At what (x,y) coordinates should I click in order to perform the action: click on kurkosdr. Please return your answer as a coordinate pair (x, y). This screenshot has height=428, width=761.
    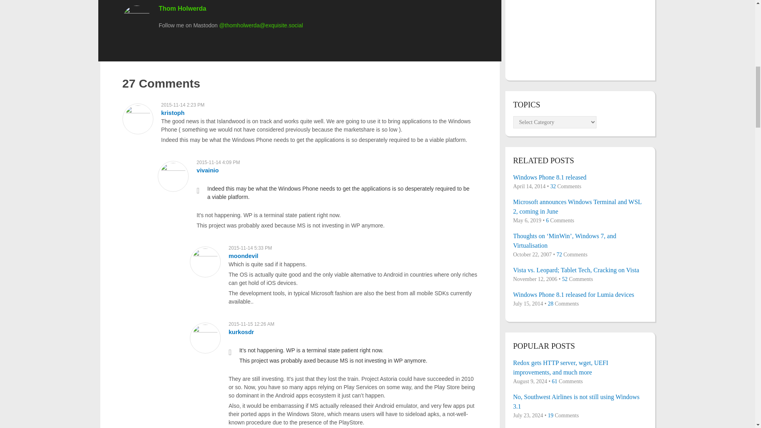
    Looking at the image, I should click on (241, 332).